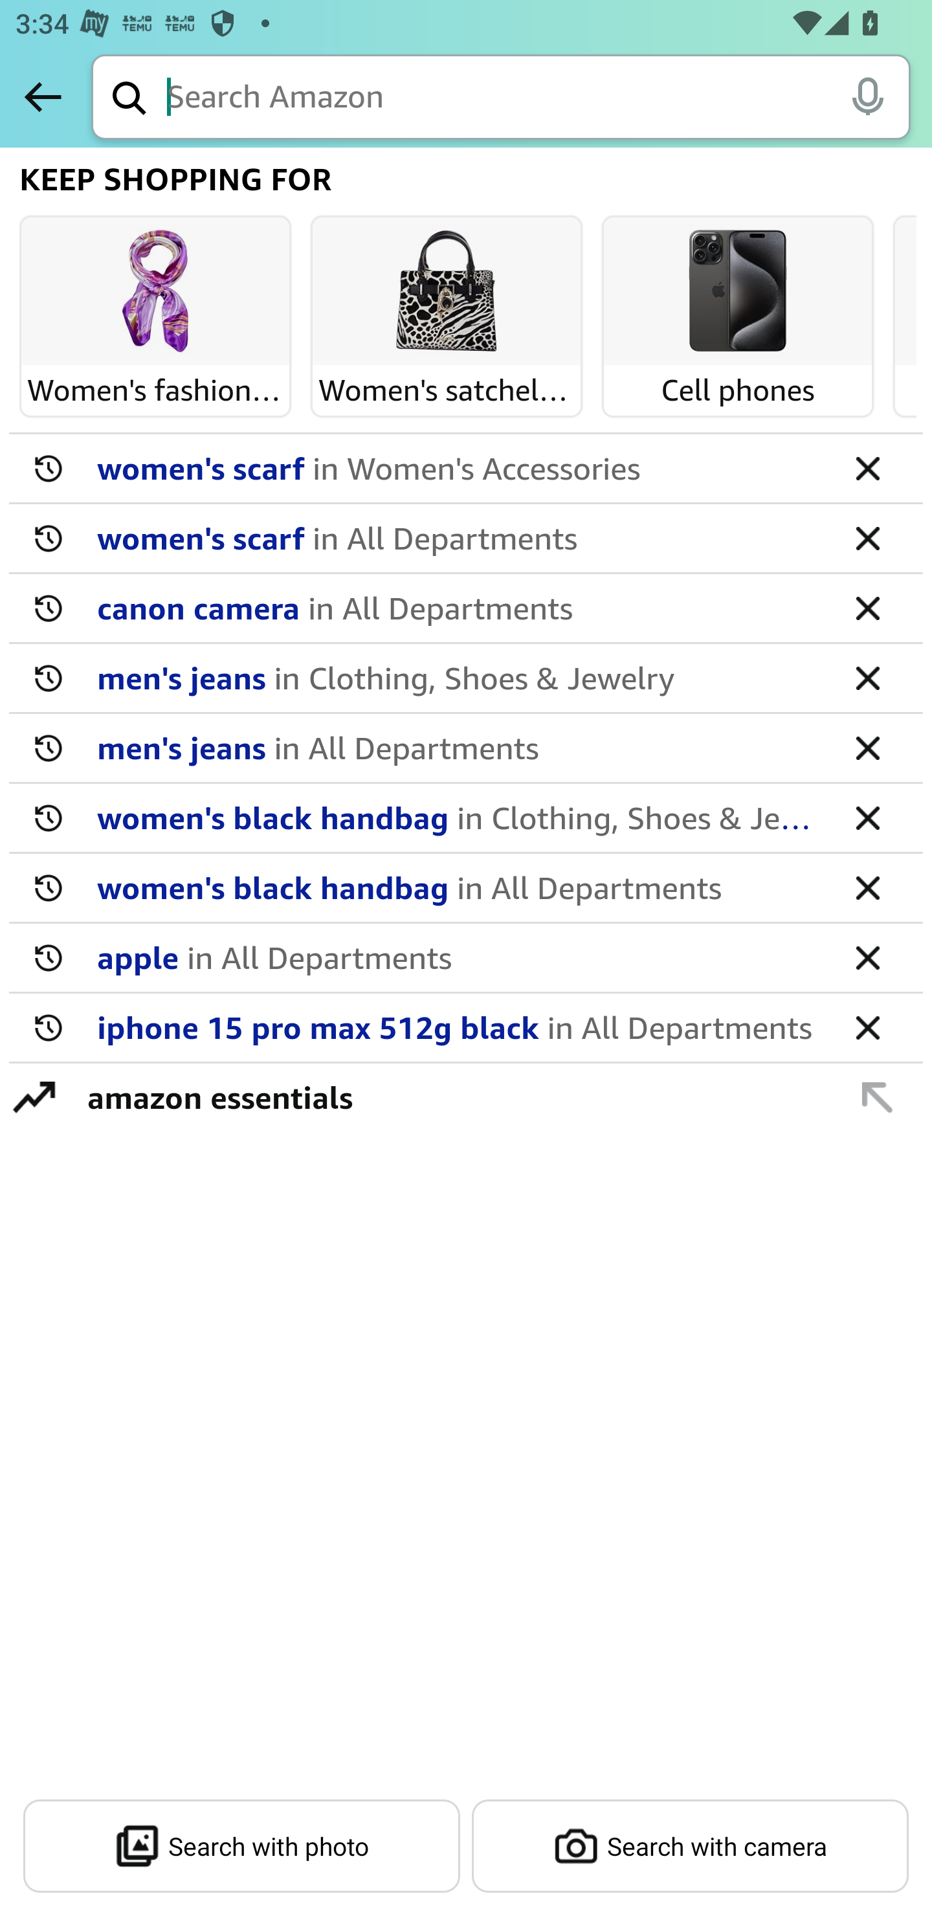 This screenshot has height=1916, width=932. I want to click on men's jeans delete, so click(466, 678).